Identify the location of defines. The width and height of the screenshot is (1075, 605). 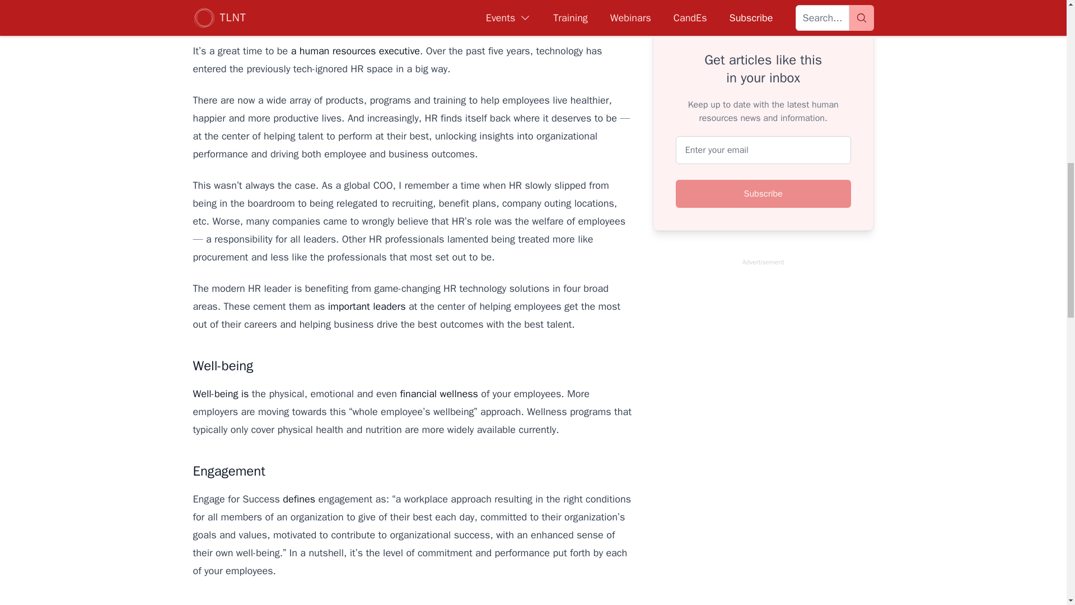
(298, 499).